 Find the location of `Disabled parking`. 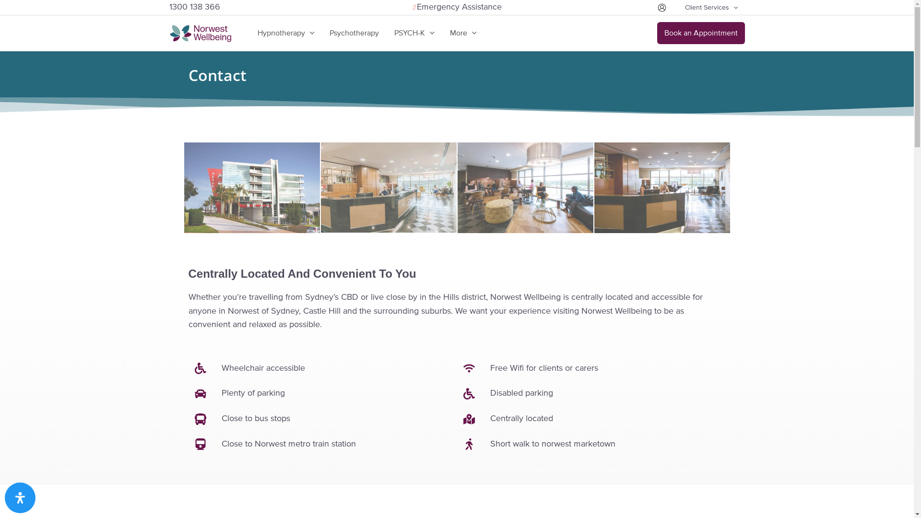

Disabled parking is located at coordinates (591, 393).